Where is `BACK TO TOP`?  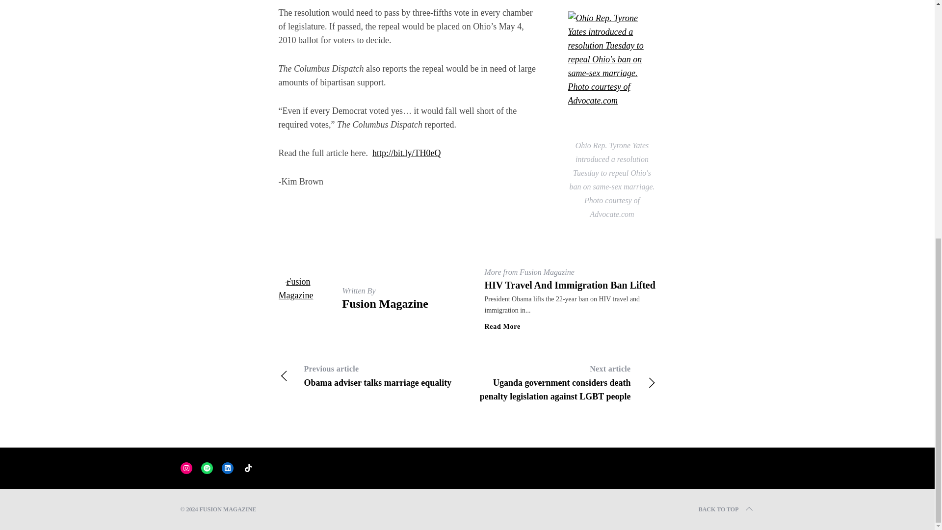
BACK TO TOP is located at coordinates (726, 509).